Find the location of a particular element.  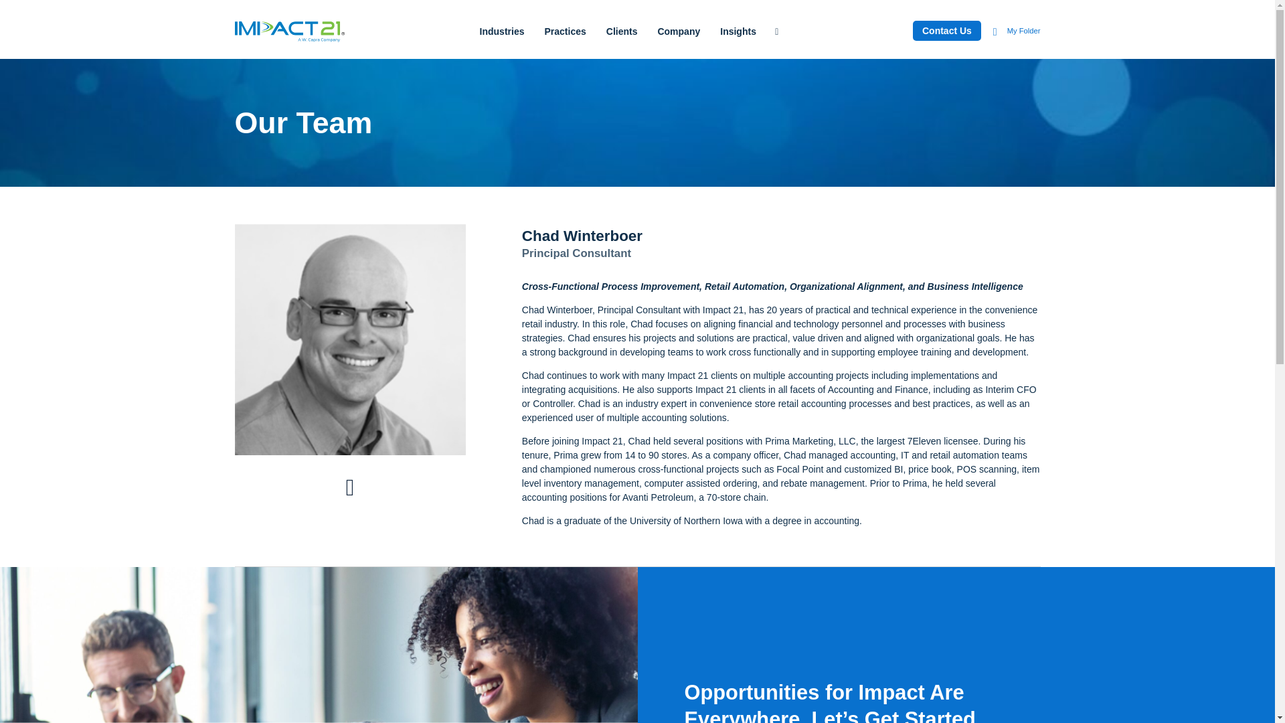

Practices is located at coordinates (565, 31).